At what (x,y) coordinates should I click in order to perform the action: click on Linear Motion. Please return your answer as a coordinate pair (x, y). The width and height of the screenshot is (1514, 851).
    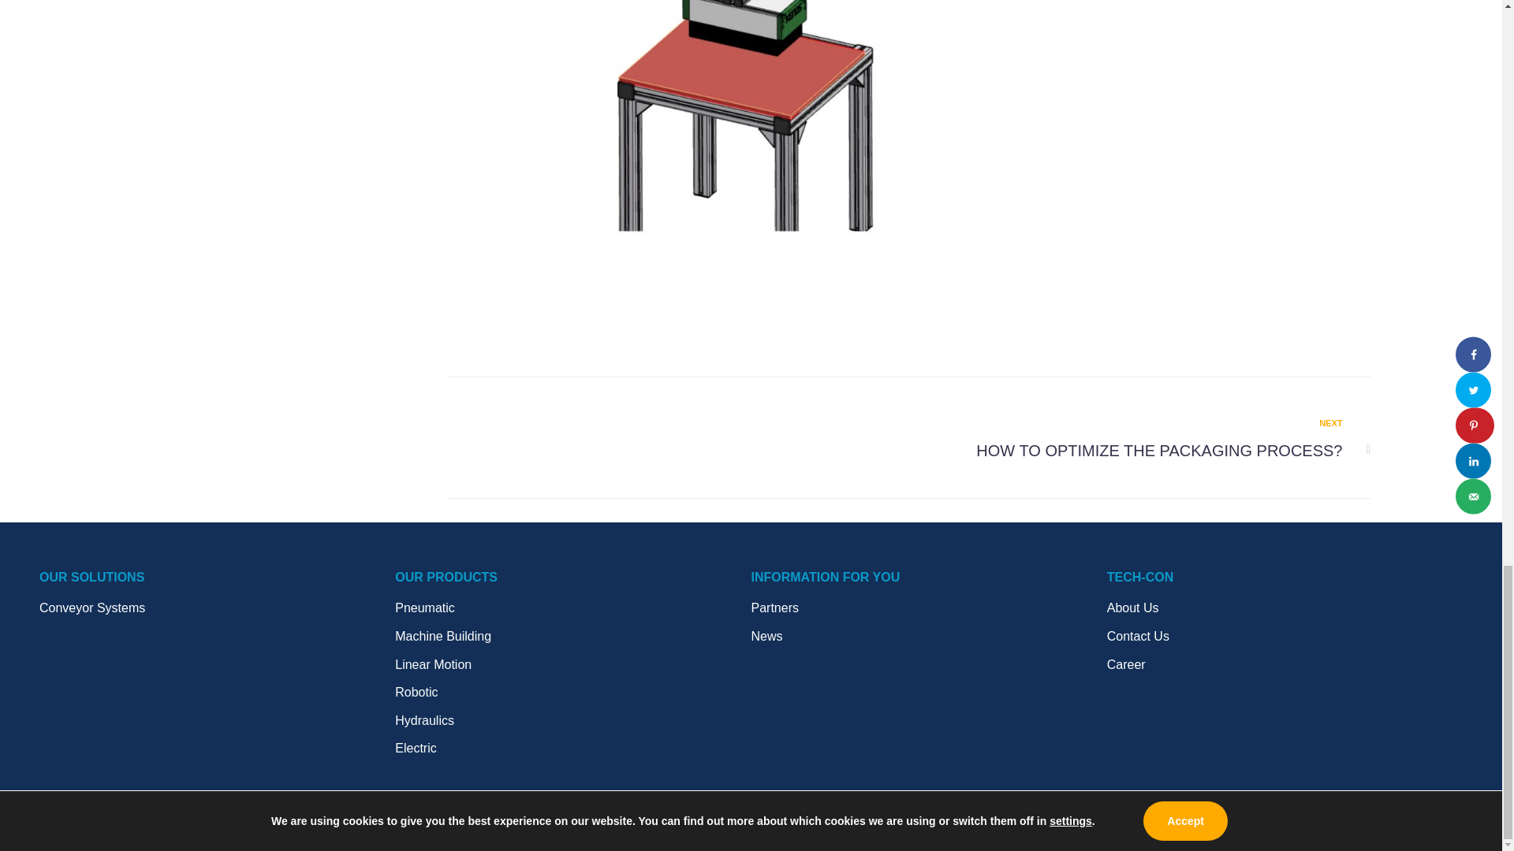
    Looking at the image, I should click on (217, 578).